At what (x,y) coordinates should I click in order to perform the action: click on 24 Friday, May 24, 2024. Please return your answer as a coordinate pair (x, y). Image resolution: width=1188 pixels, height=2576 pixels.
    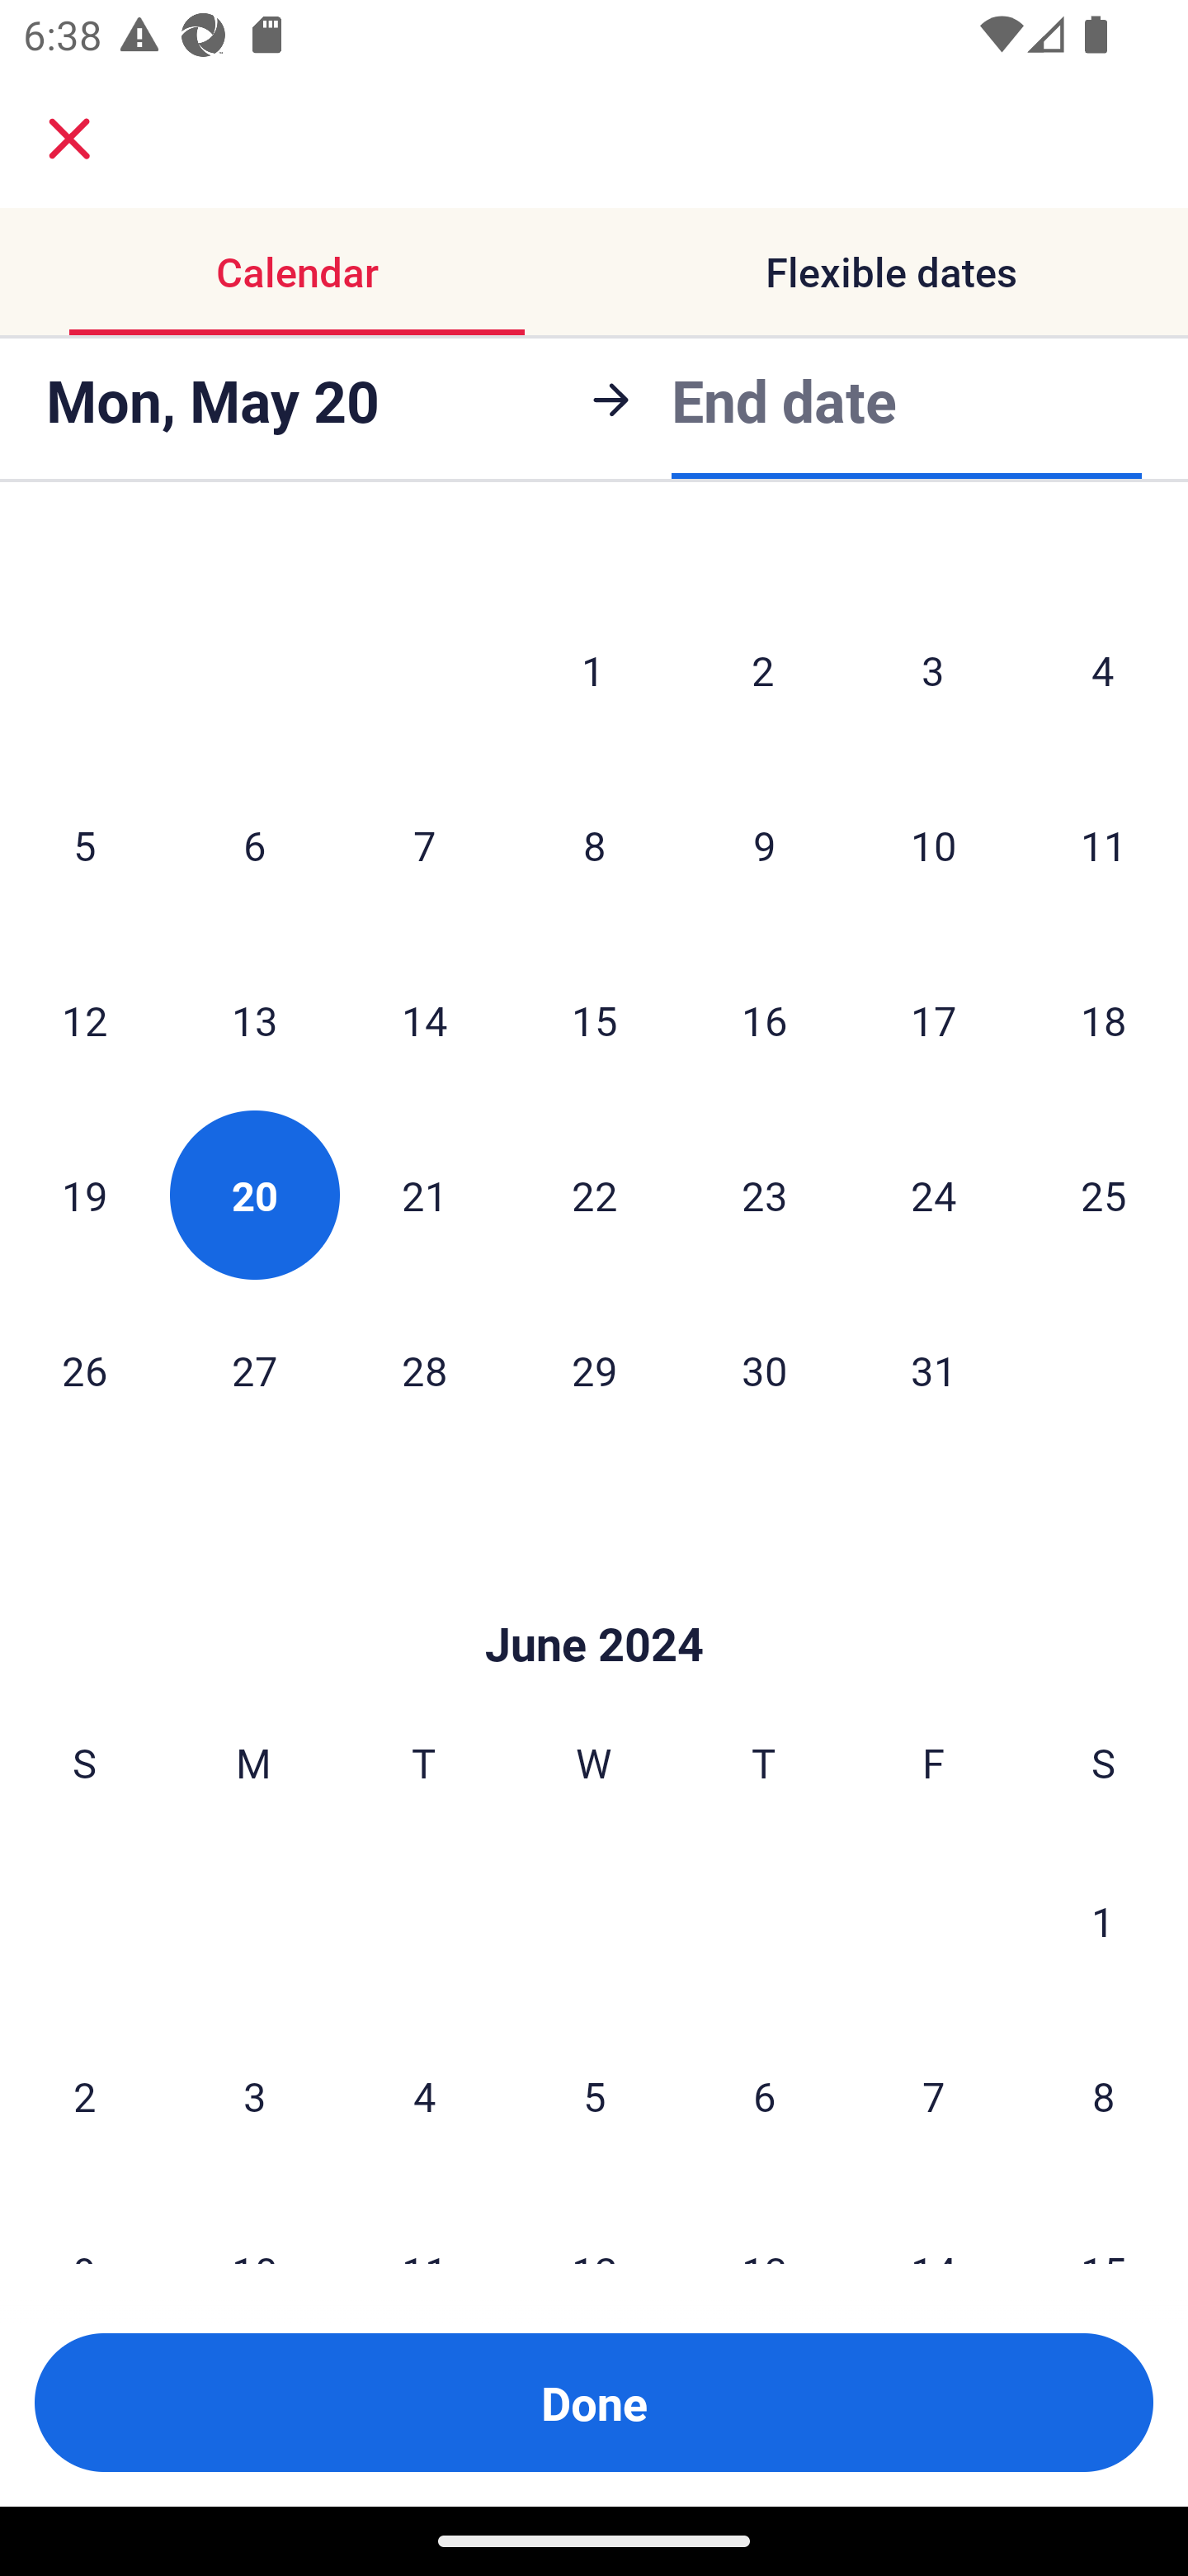
    Looking at the image, I should click on (934, 1195).